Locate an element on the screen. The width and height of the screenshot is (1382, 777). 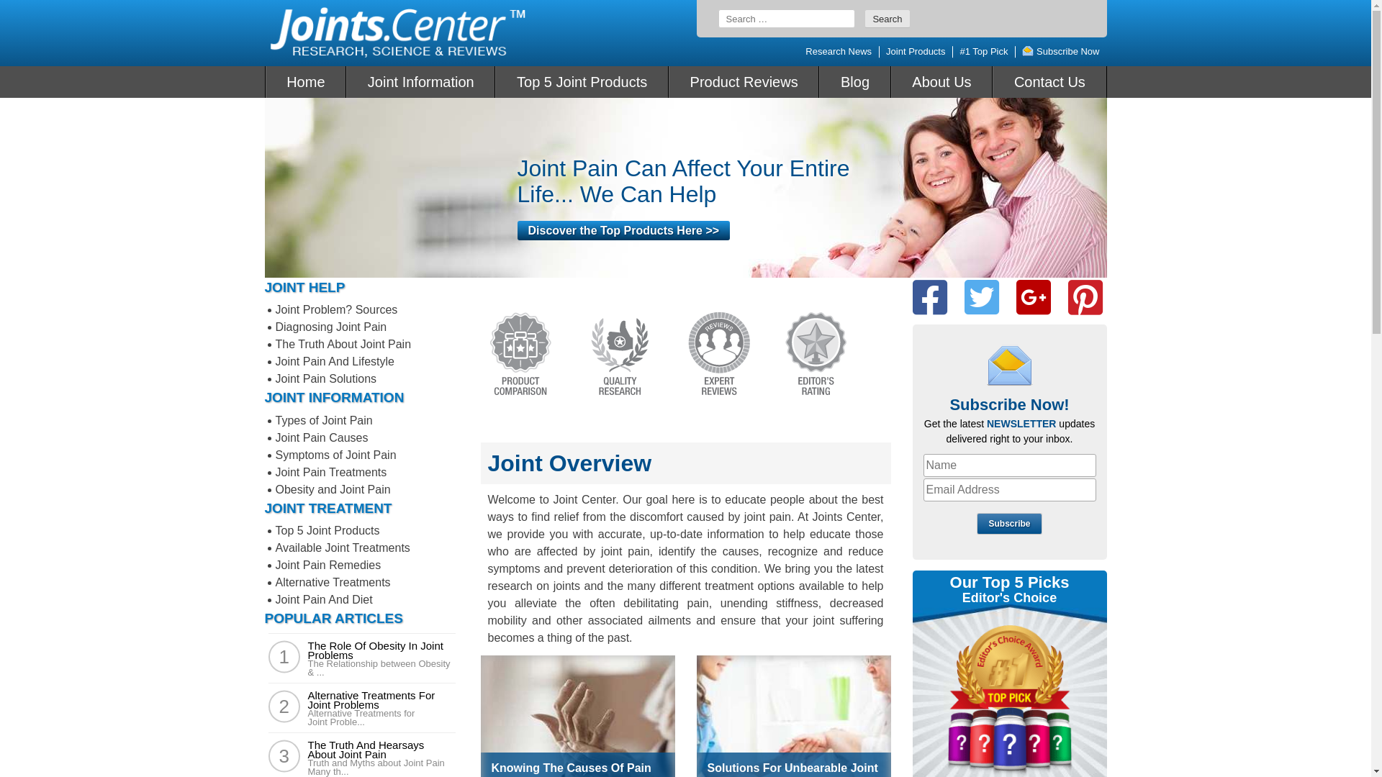
Alternative Treatments is located at coordinates (333, 583).